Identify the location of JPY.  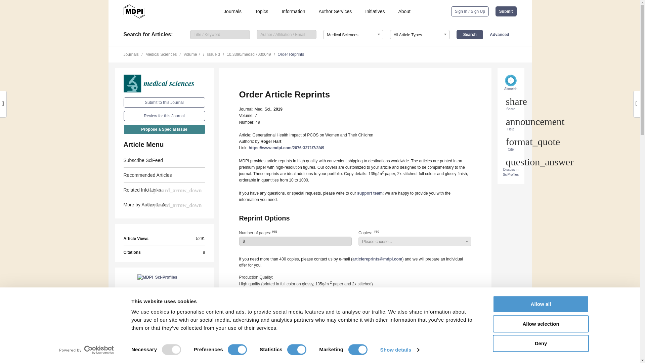
(336, 320).